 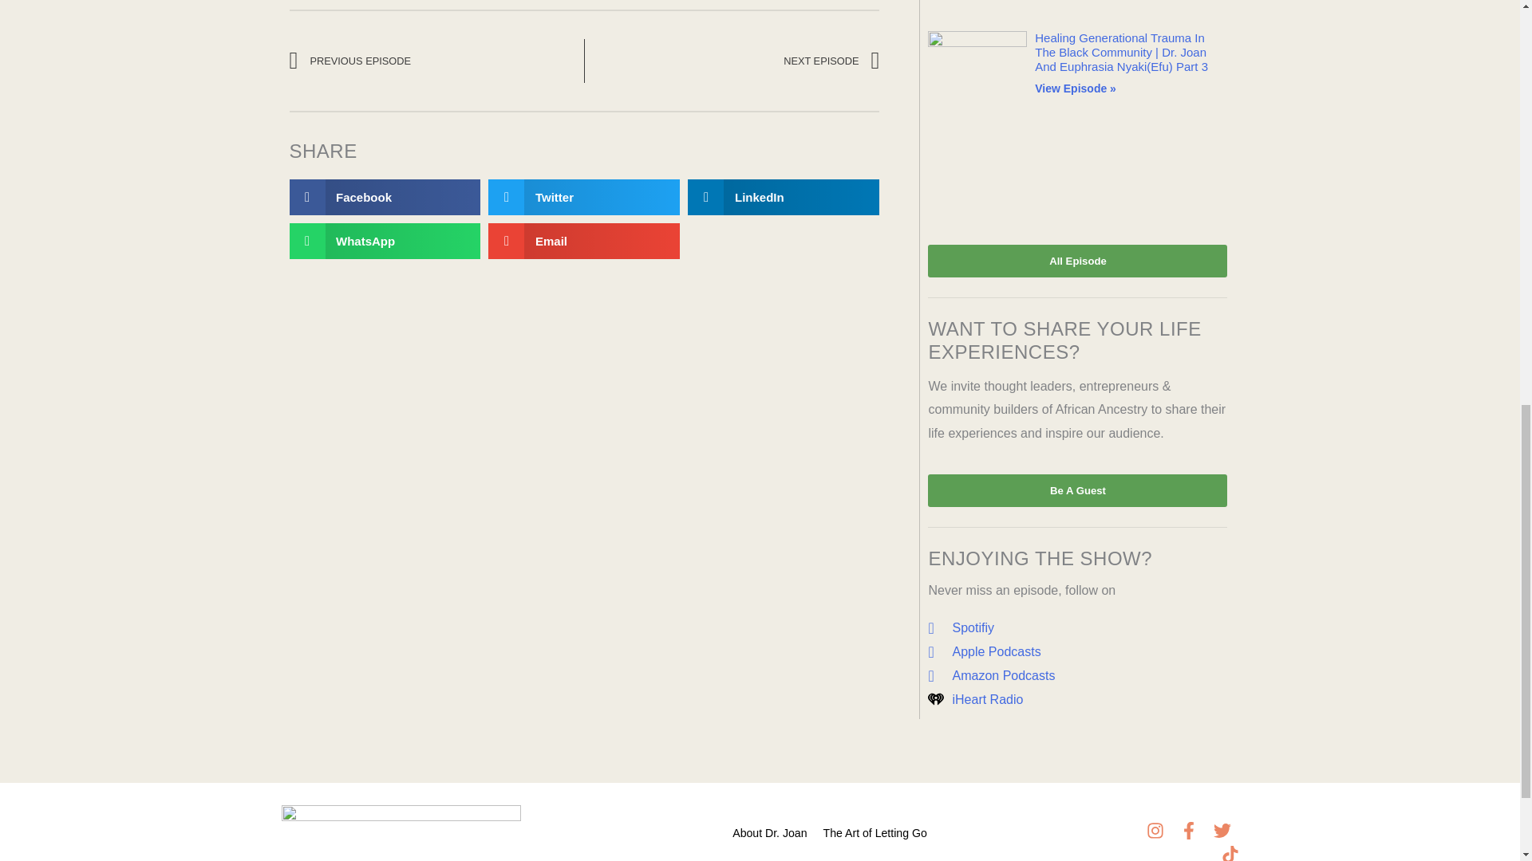 I want to click on Amazon Podcasts, so click(x=1077, y=675).